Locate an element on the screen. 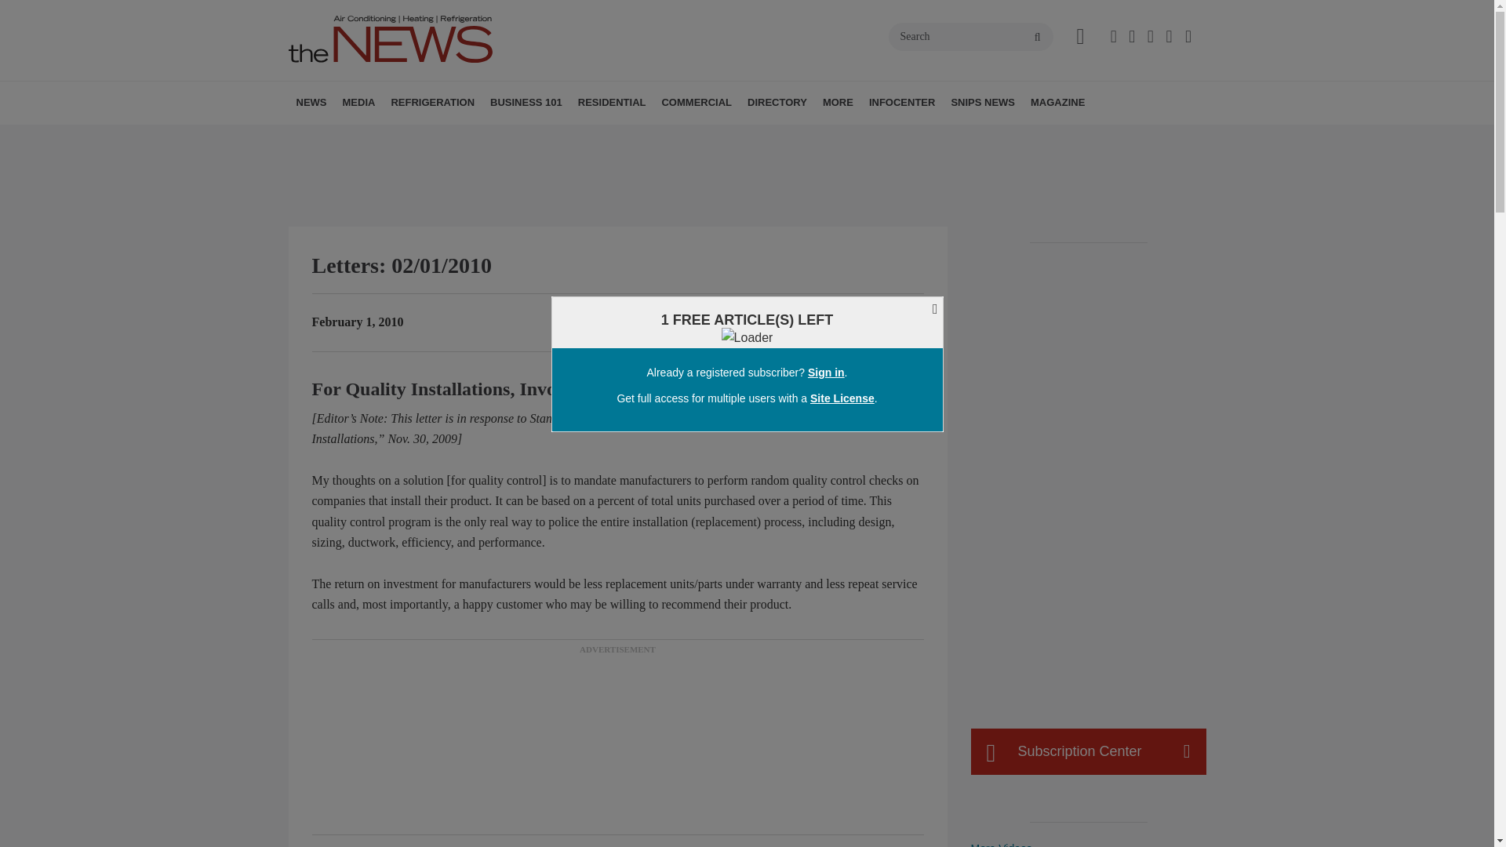 Image resolution: width=1506 pixels, height=847 pixels. ONLINE POLL is located at coordinates (467, 137).